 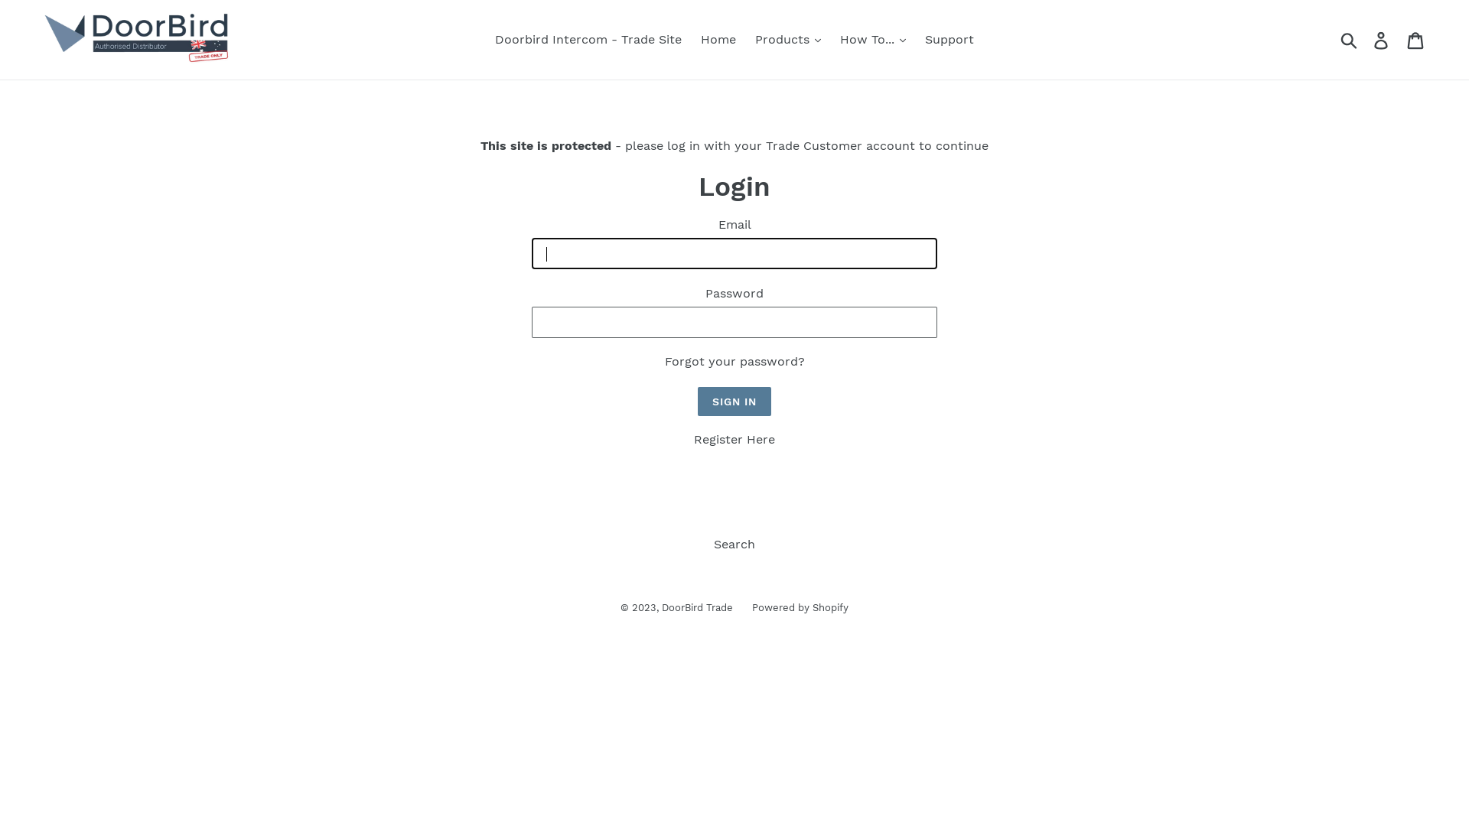 I want to click on Doorbird Intercom - Trade Site, so click(x=588, y=40).